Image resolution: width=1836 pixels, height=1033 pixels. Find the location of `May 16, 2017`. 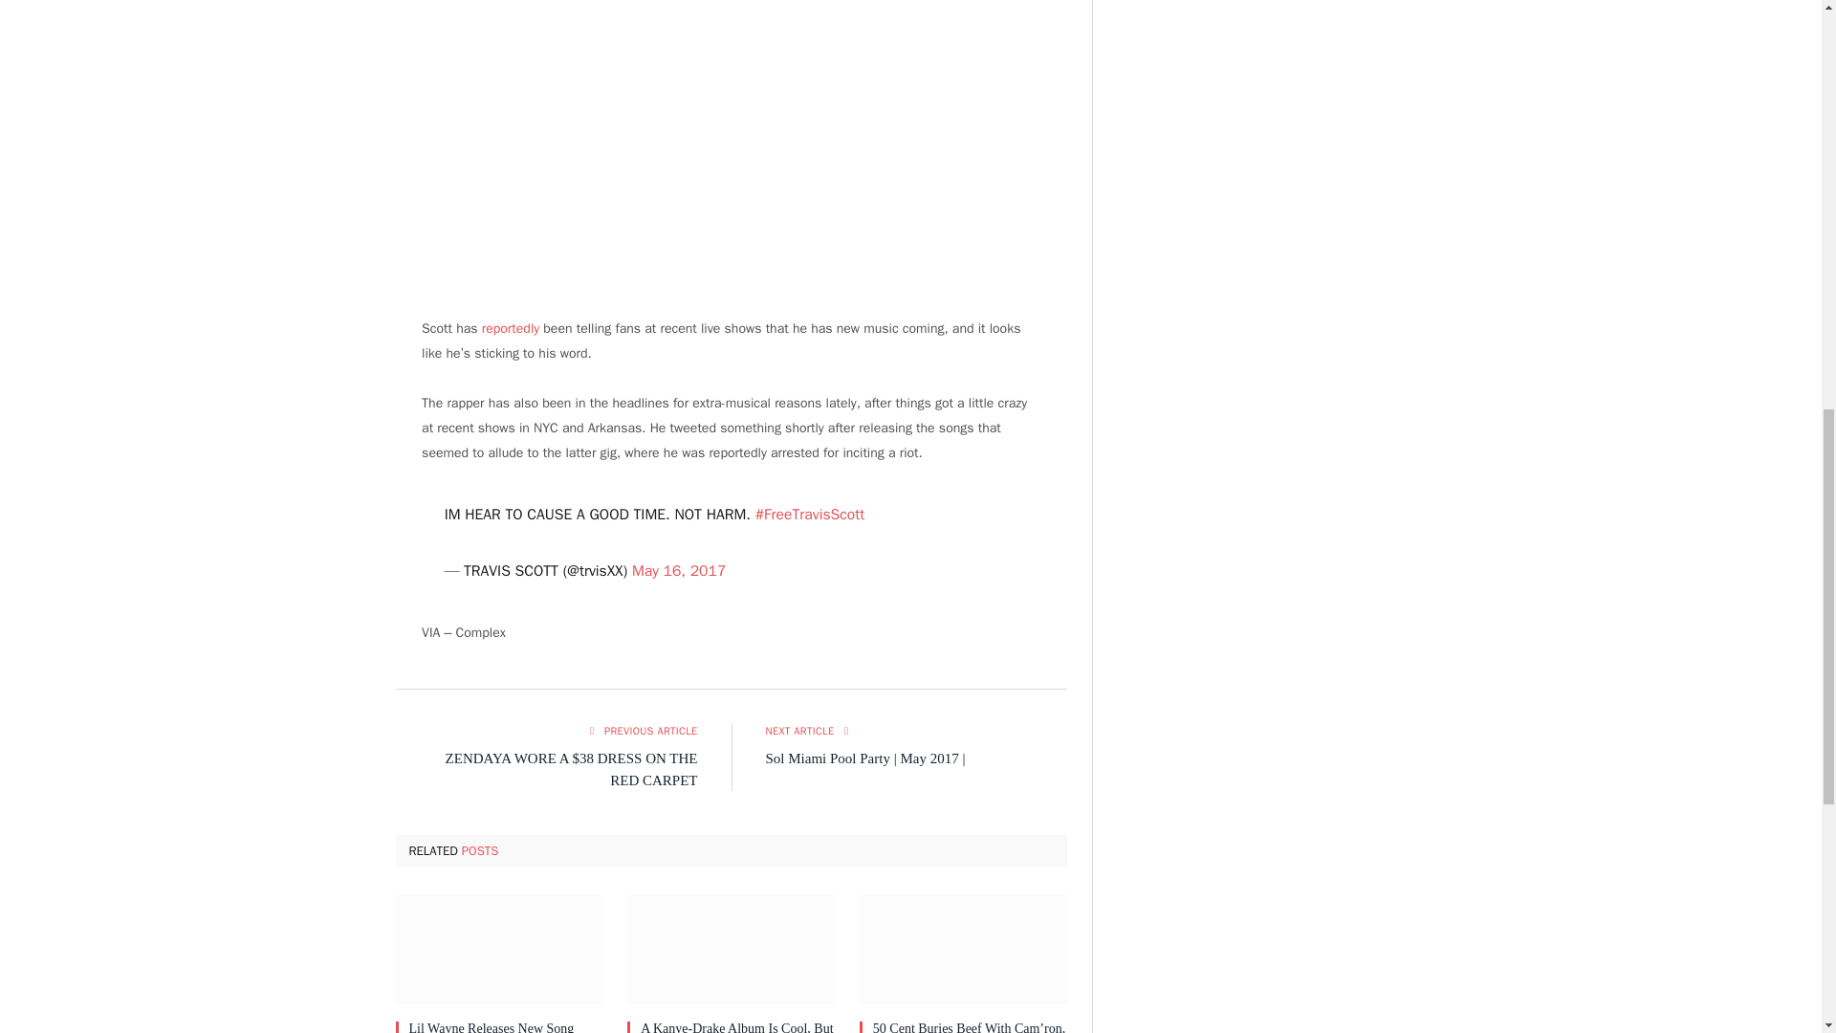

May 16, 2017 is located at coordinates (678, 570).